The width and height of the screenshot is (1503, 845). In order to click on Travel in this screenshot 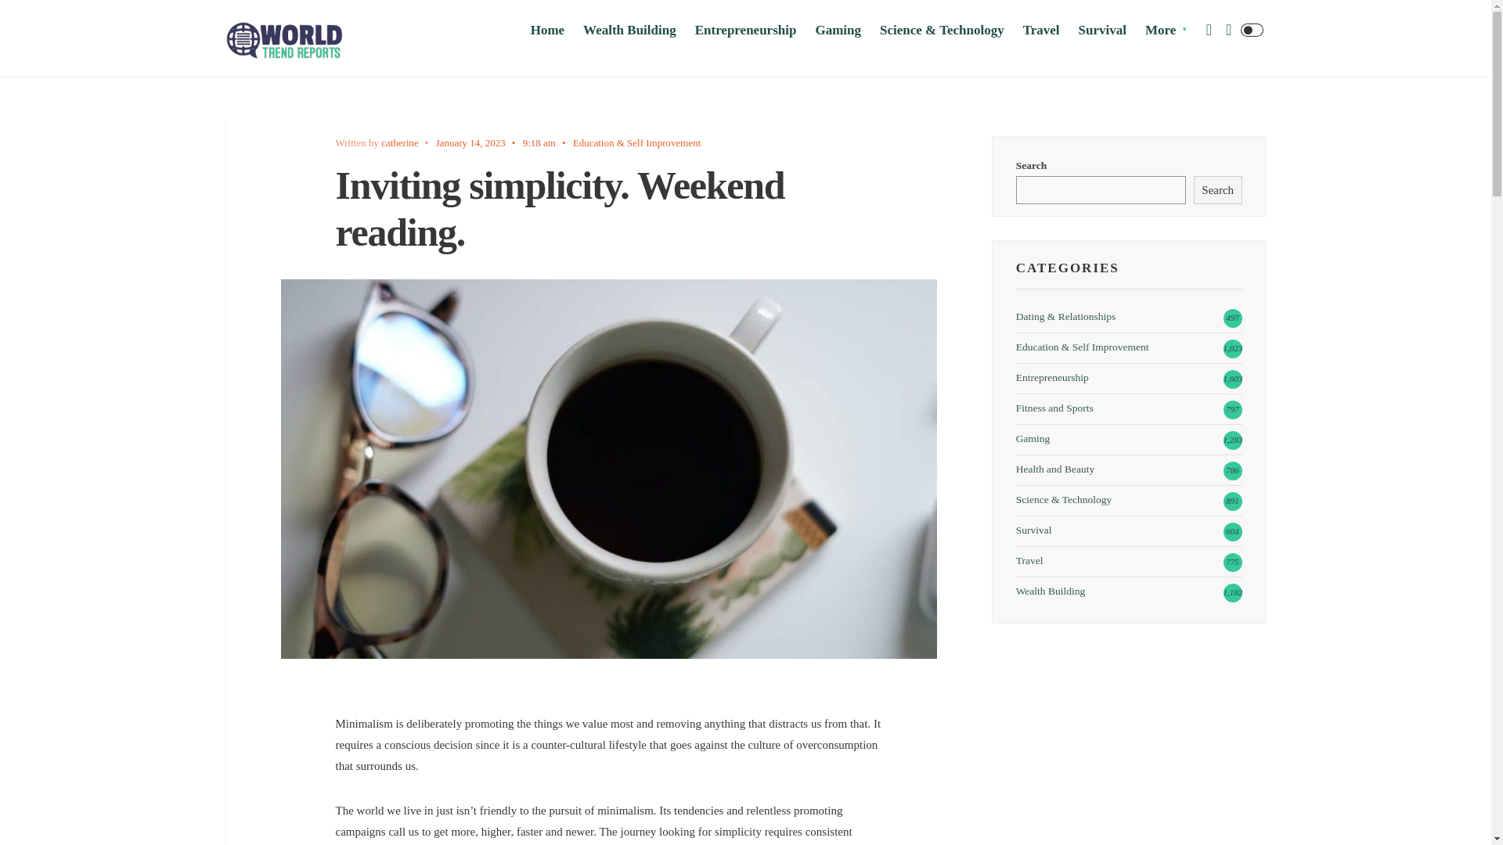, I will do `click(1041, 30)`.